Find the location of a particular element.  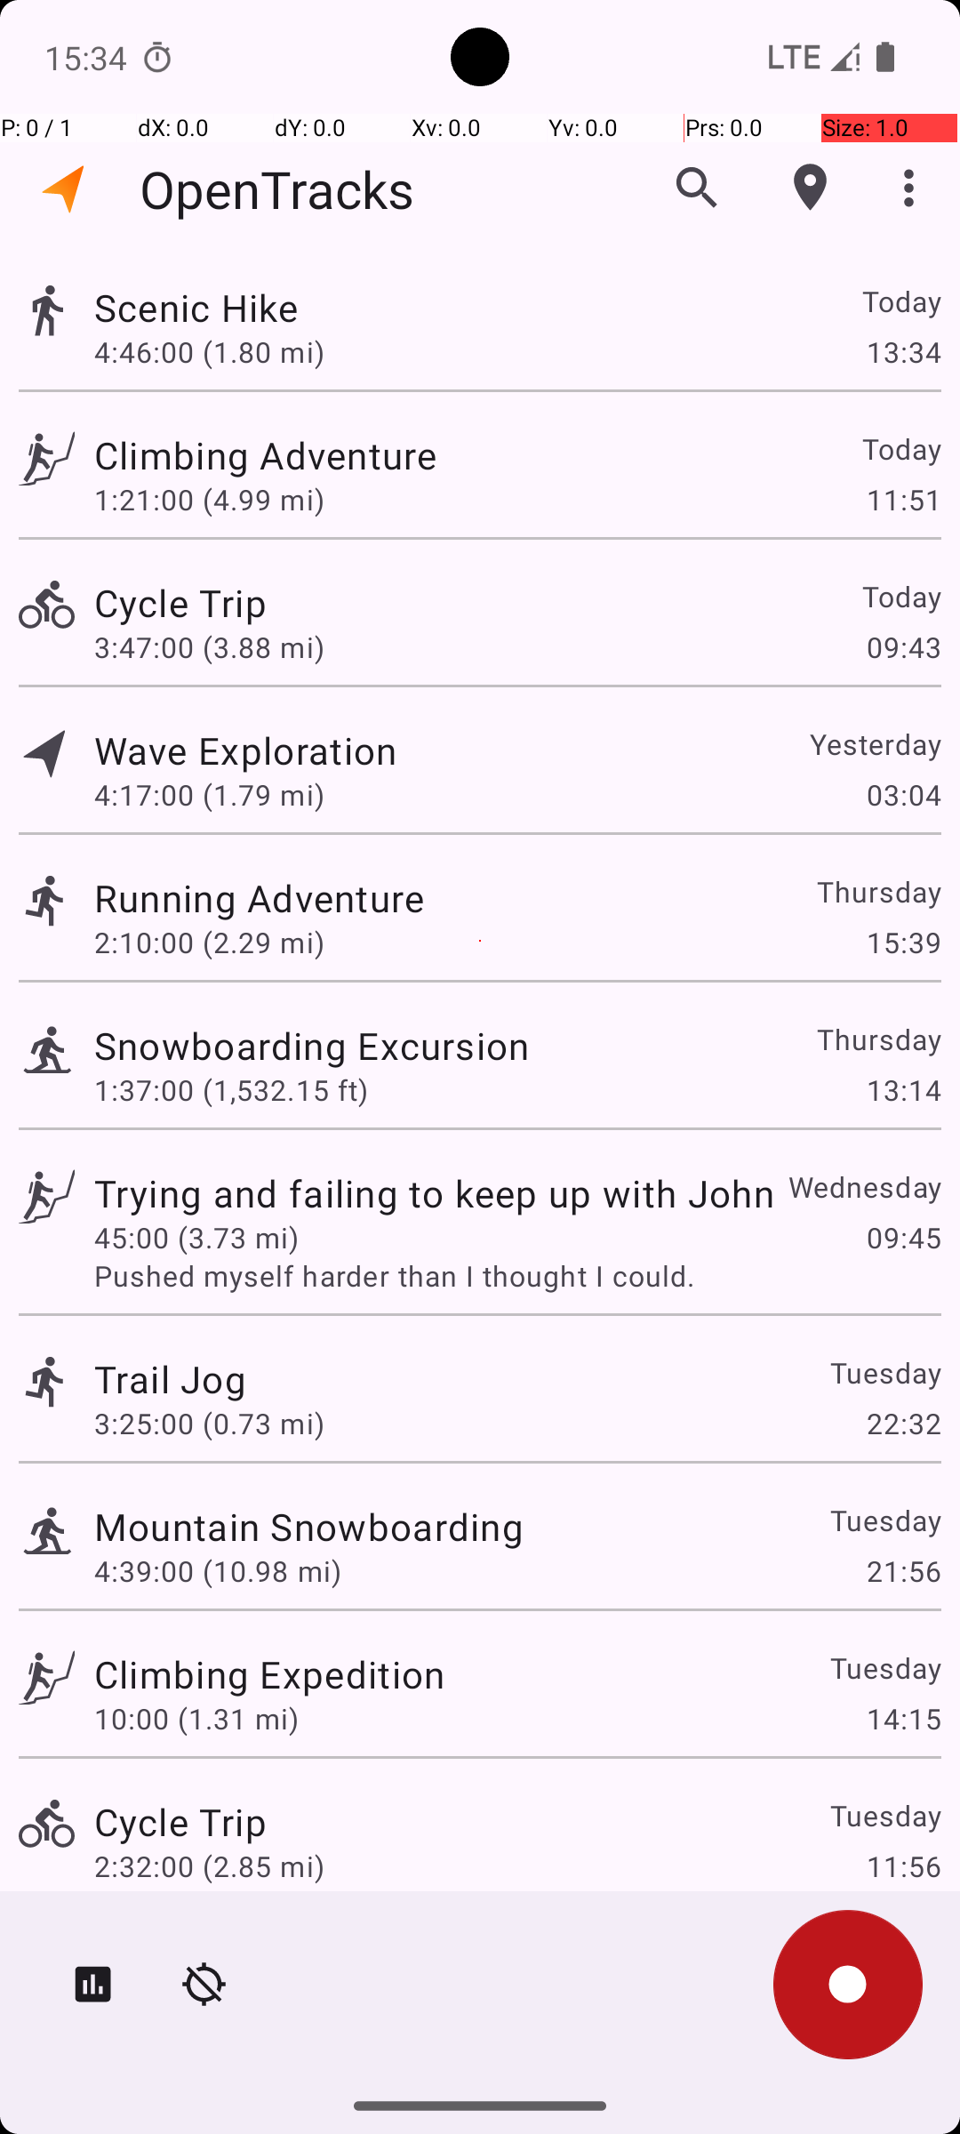

Climbing Expedition is located at coordinates (269, 1673).